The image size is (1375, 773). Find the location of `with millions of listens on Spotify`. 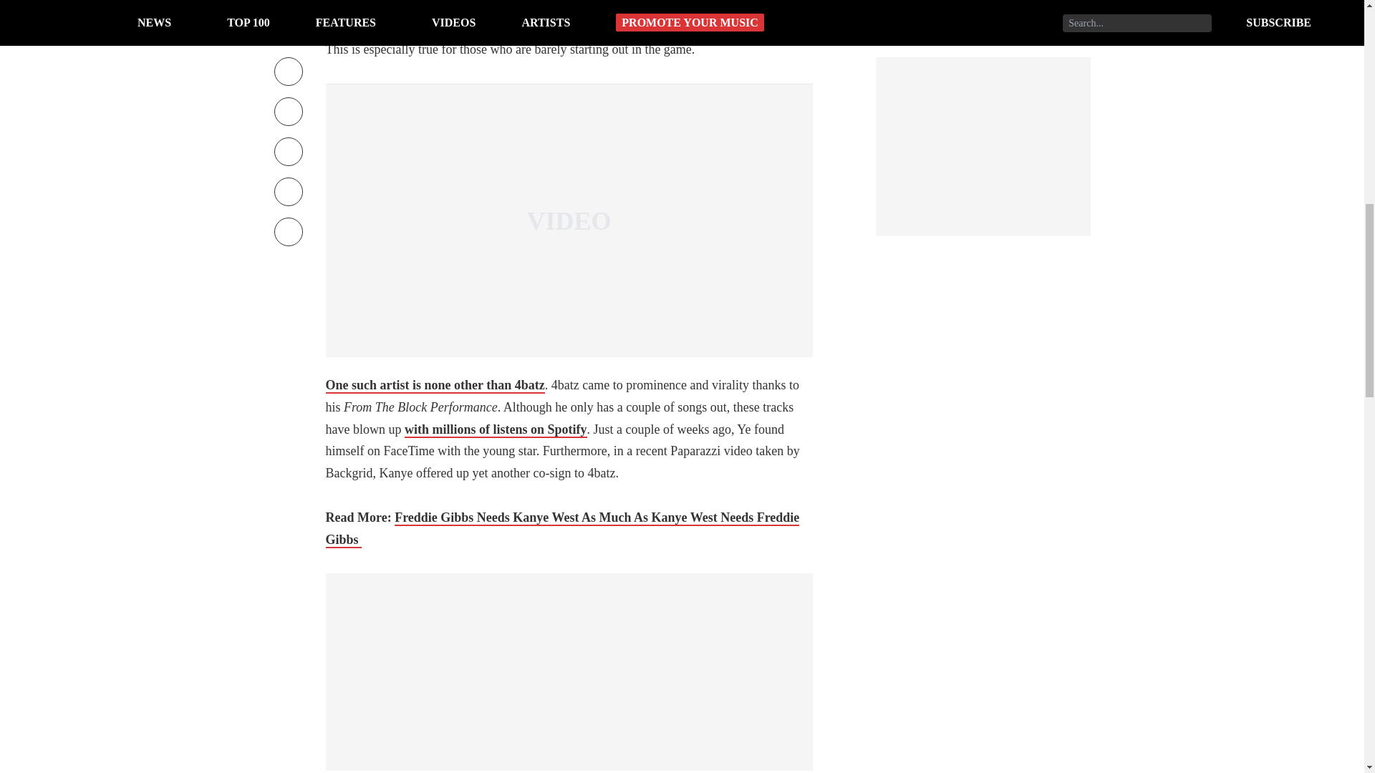

with millions of listens on Spotify is located at coordinates (496, 429).